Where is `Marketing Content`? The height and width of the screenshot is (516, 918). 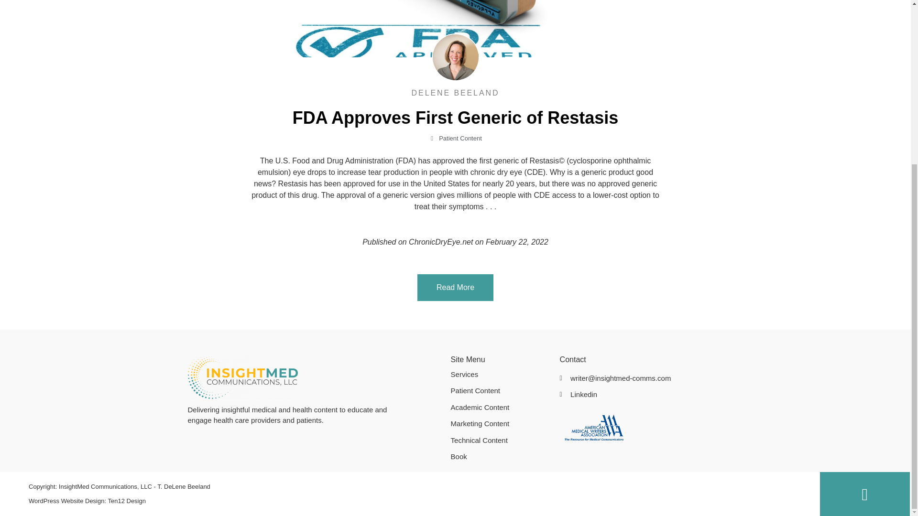
Marketing Content is located at coordinates (500, 423).